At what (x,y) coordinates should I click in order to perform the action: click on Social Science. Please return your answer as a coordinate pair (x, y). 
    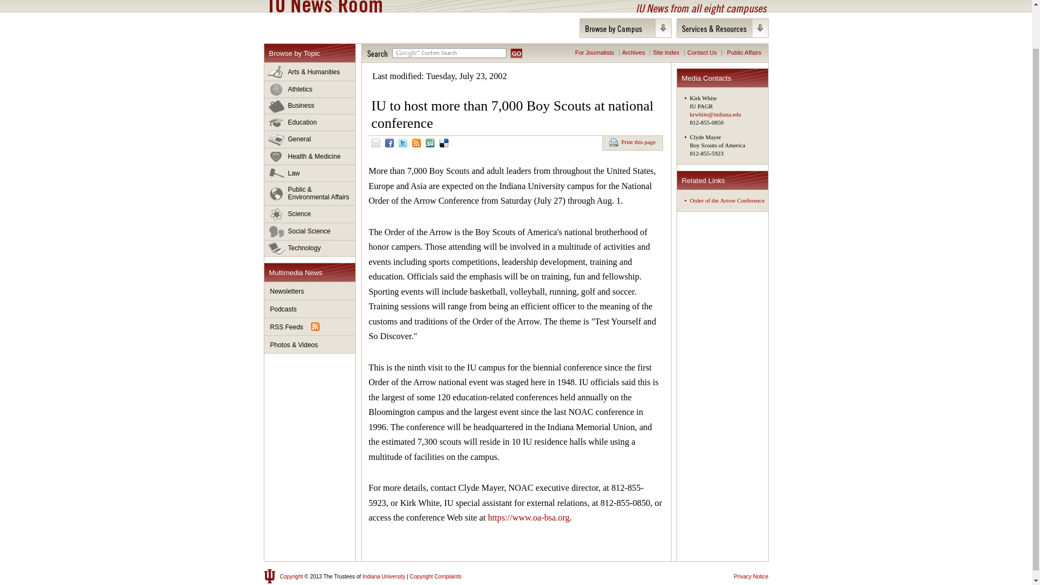
    Looking at the image, I should click on (310, 231).